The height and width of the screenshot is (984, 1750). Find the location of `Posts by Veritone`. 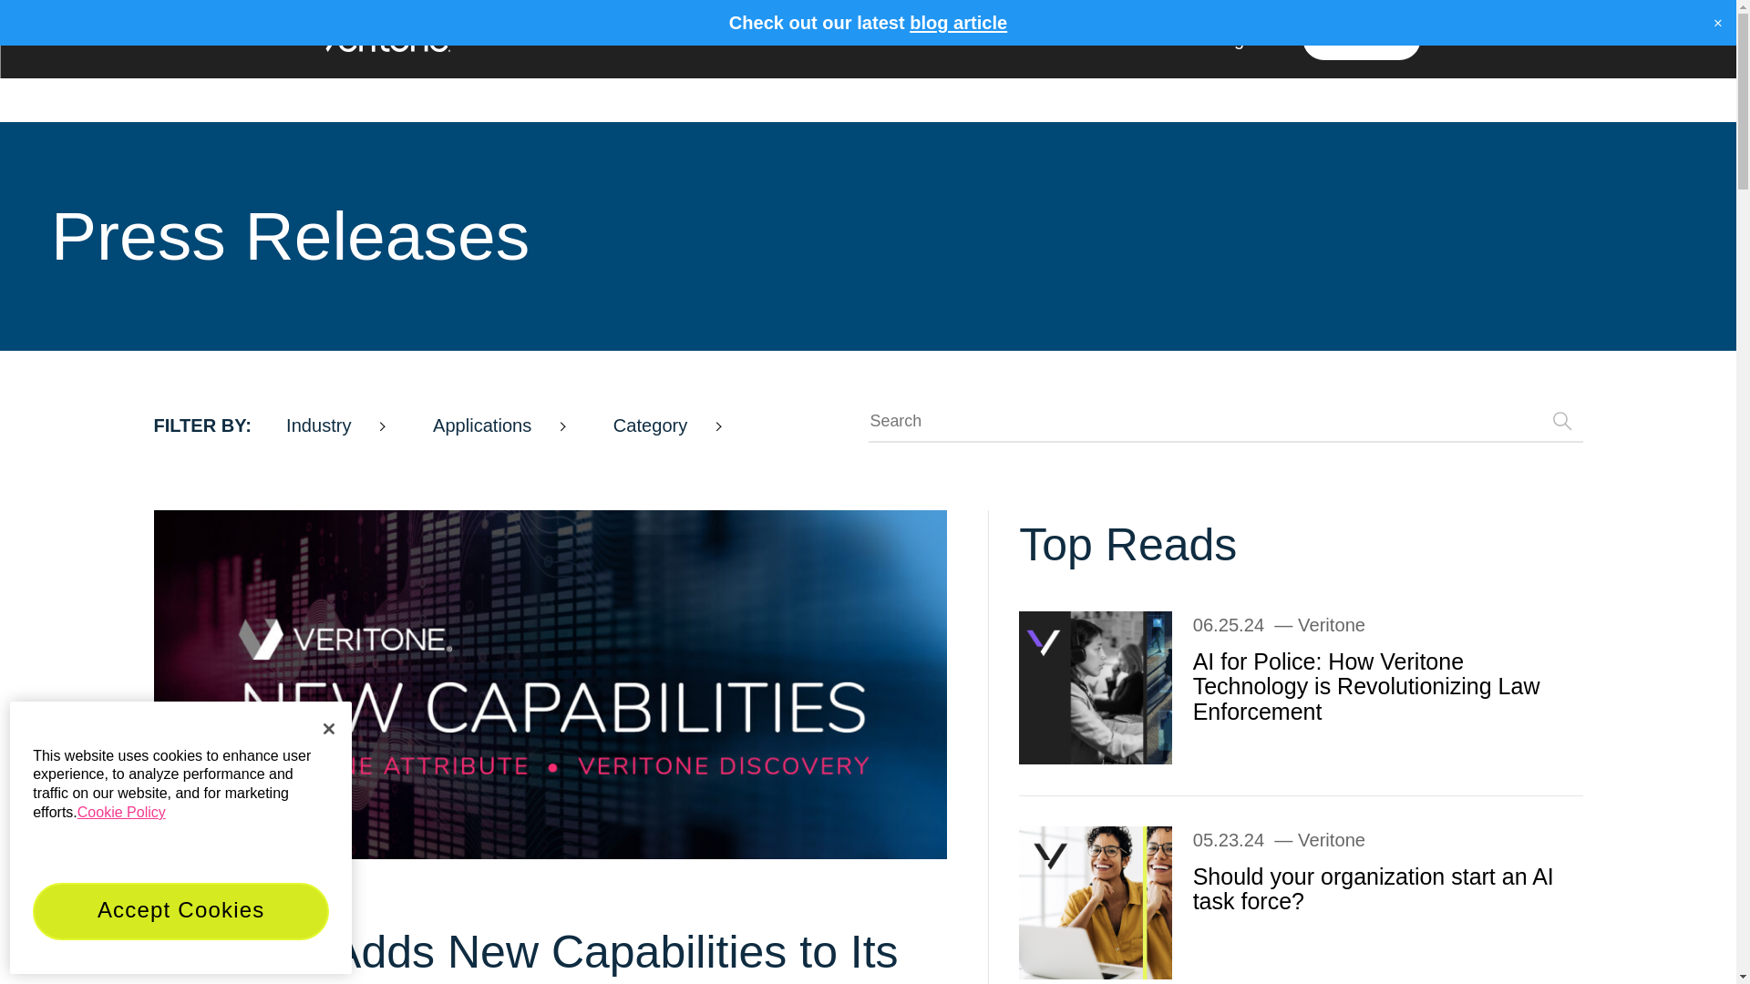

Posts by Veritone is located at coordinates (277, 904).